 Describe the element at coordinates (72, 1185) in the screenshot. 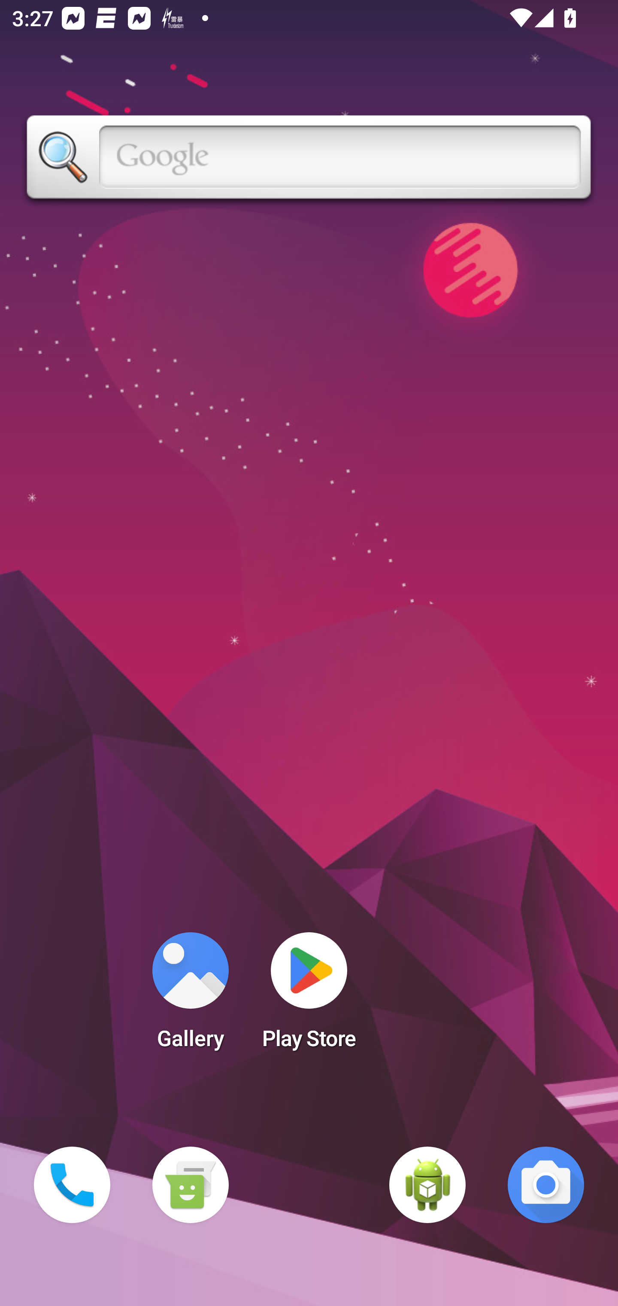

I see `Phone` at that location.